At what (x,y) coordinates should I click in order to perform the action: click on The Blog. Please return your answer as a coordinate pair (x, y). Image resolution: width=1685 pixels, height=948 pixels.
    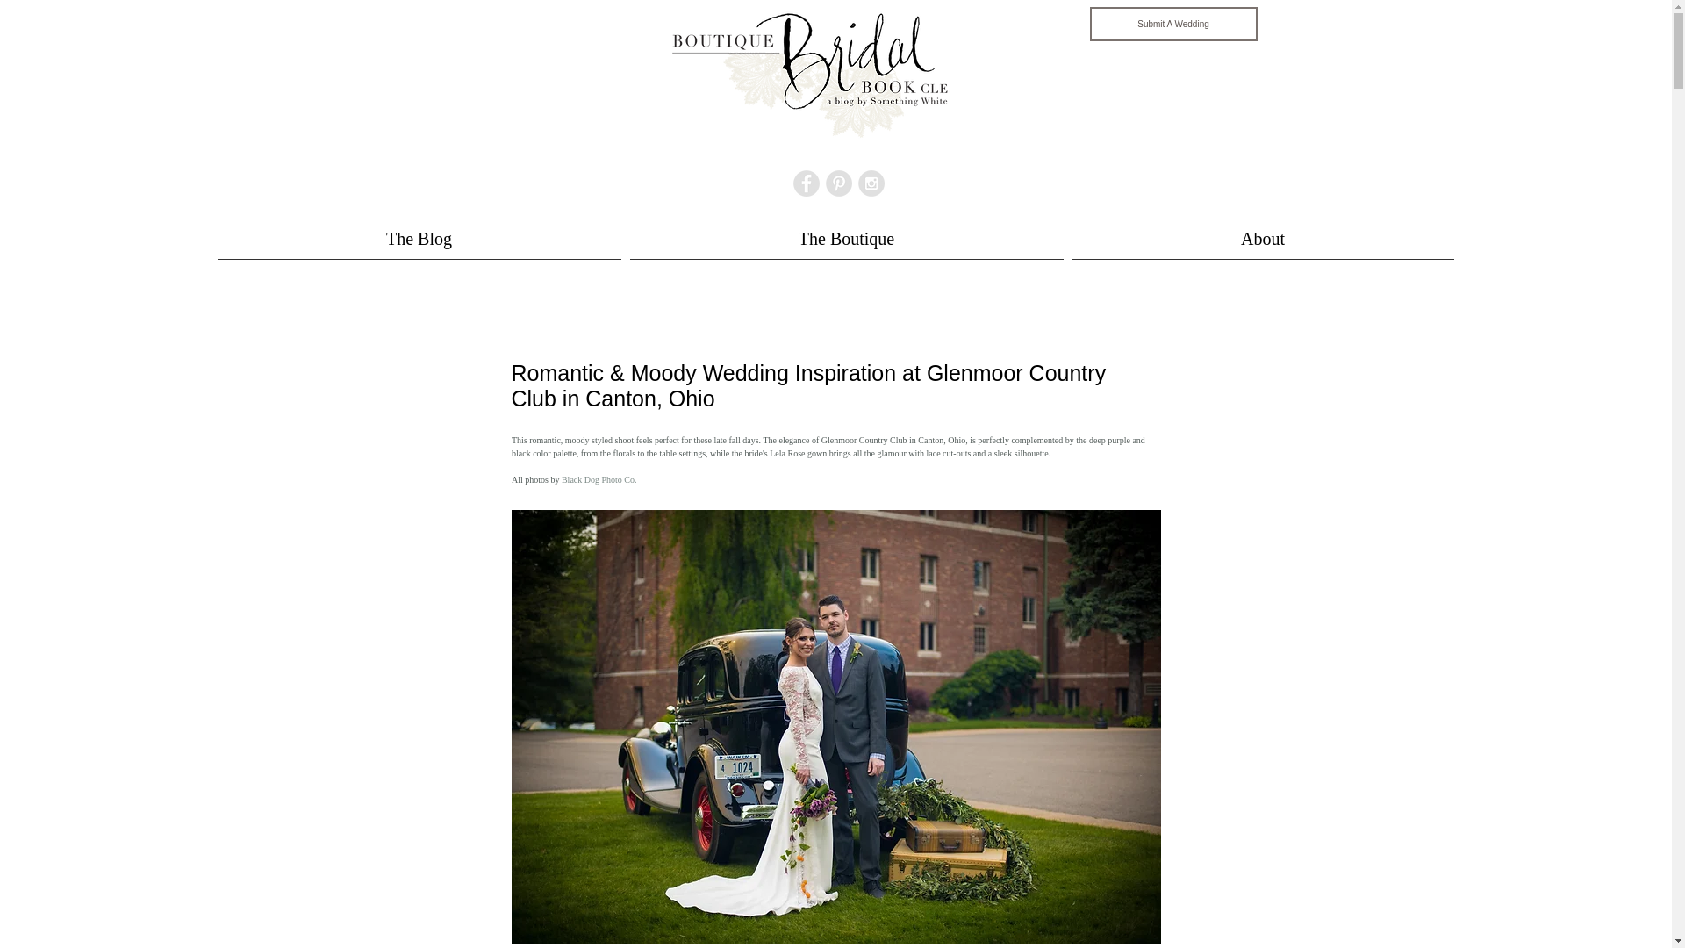
    Looking at the image, I should click on (421, 239).